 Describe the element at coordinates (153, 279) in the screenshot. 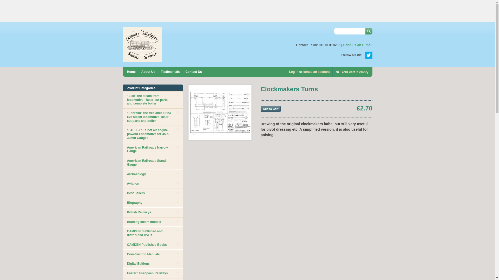

I see `Electrical` at that location.